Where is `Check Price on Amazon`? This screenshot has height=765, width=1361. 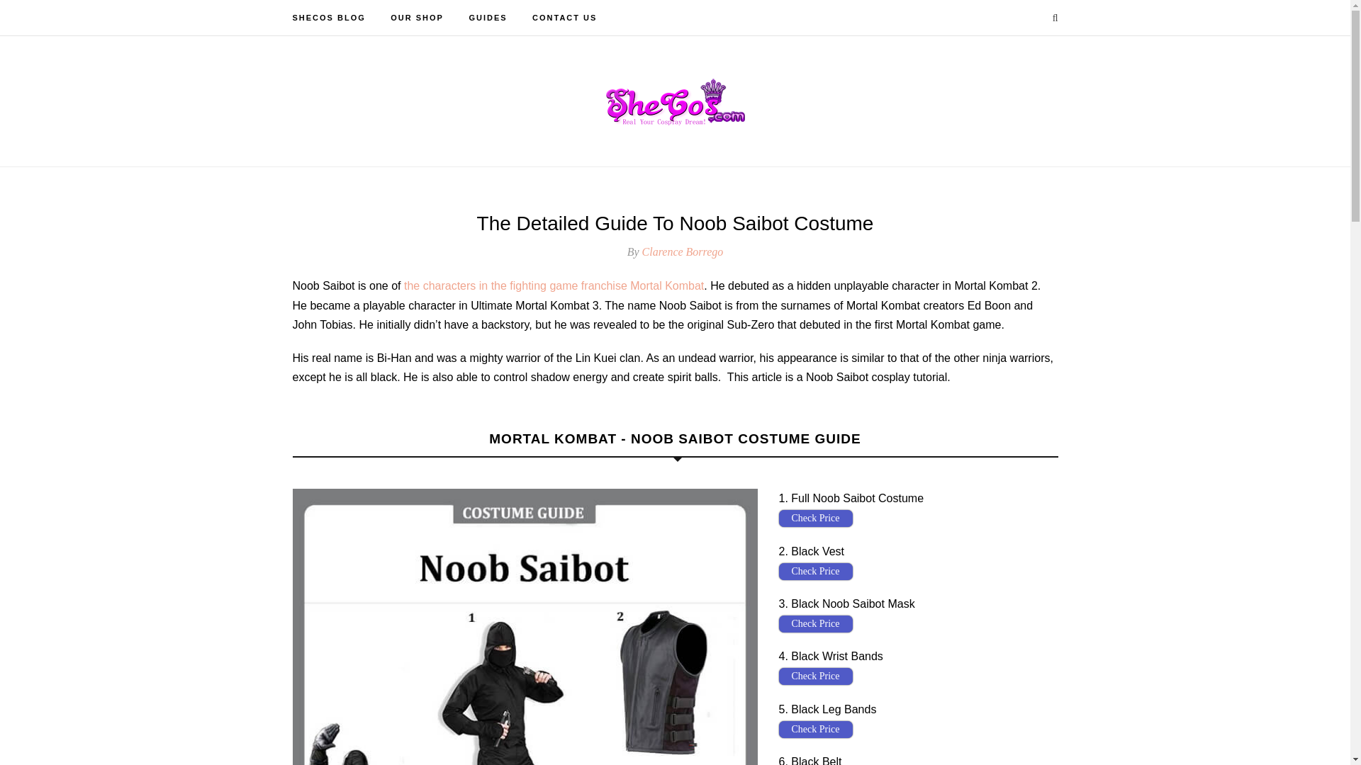
Check Price on Amazon is located at coordinates (815, 571).